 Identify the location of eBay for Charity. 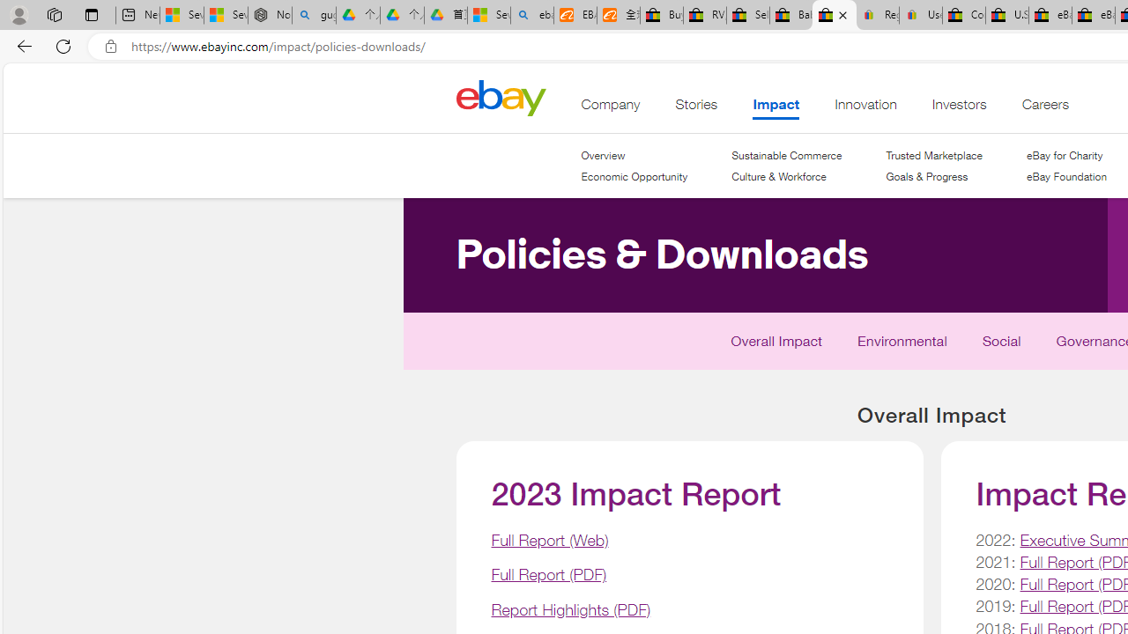
(1064, 155).